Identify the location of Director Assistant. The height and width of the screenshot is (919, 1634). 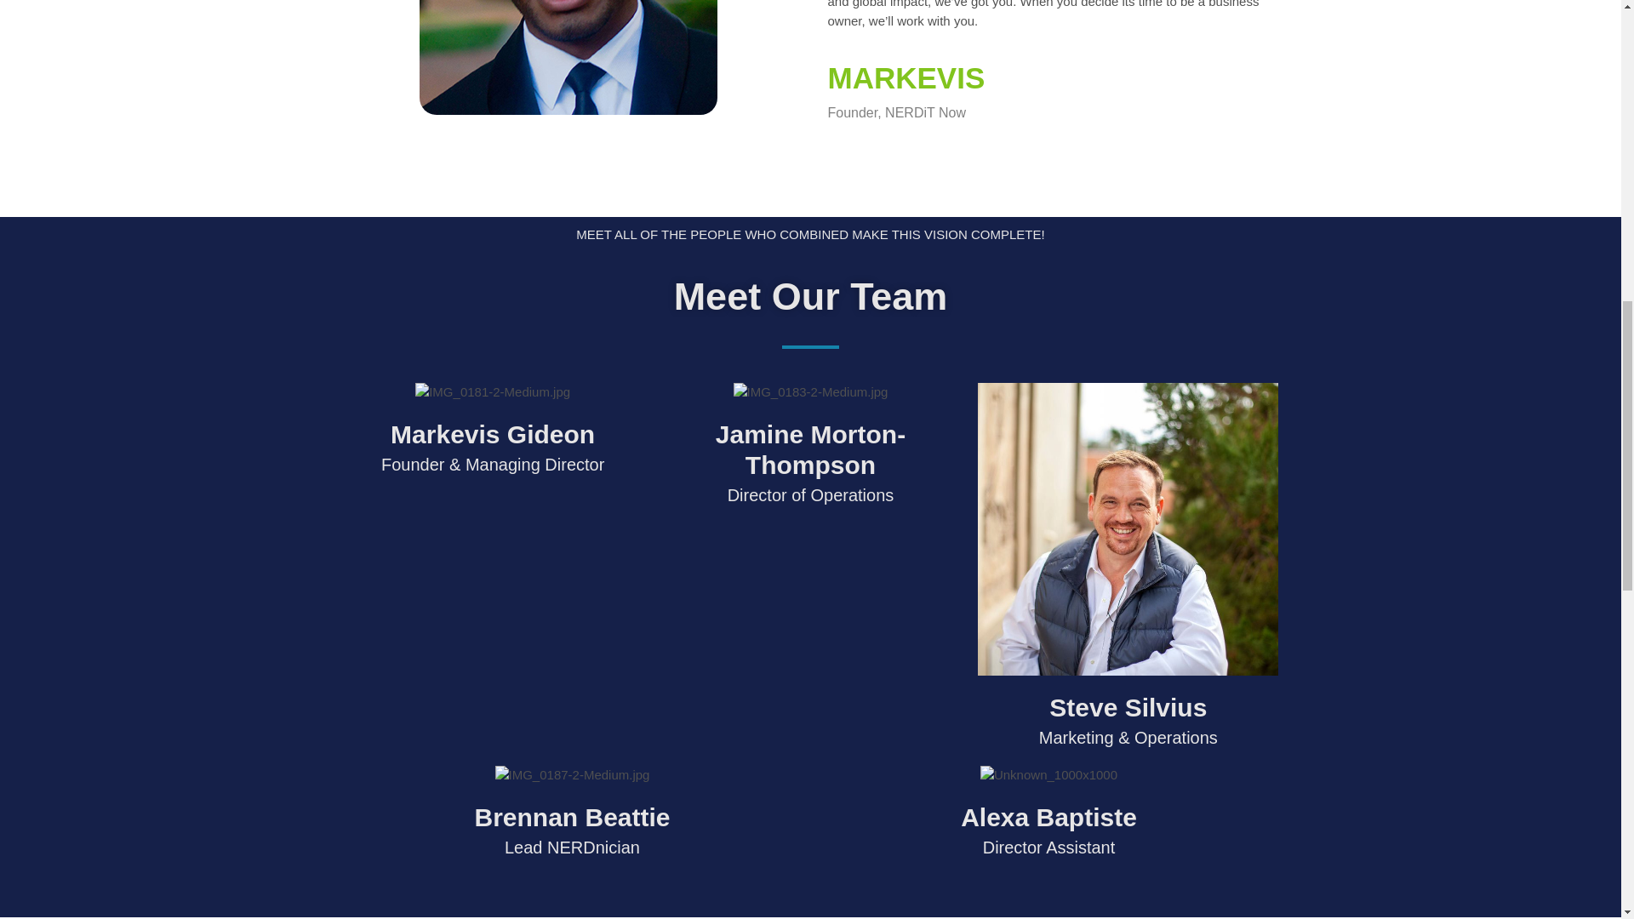
(1048, 853).